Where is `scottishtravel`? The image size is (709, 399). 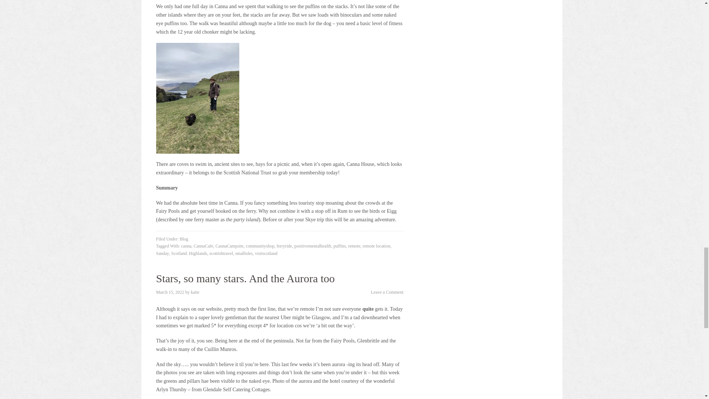
scottishtravel is located at coordinates (221, 253).